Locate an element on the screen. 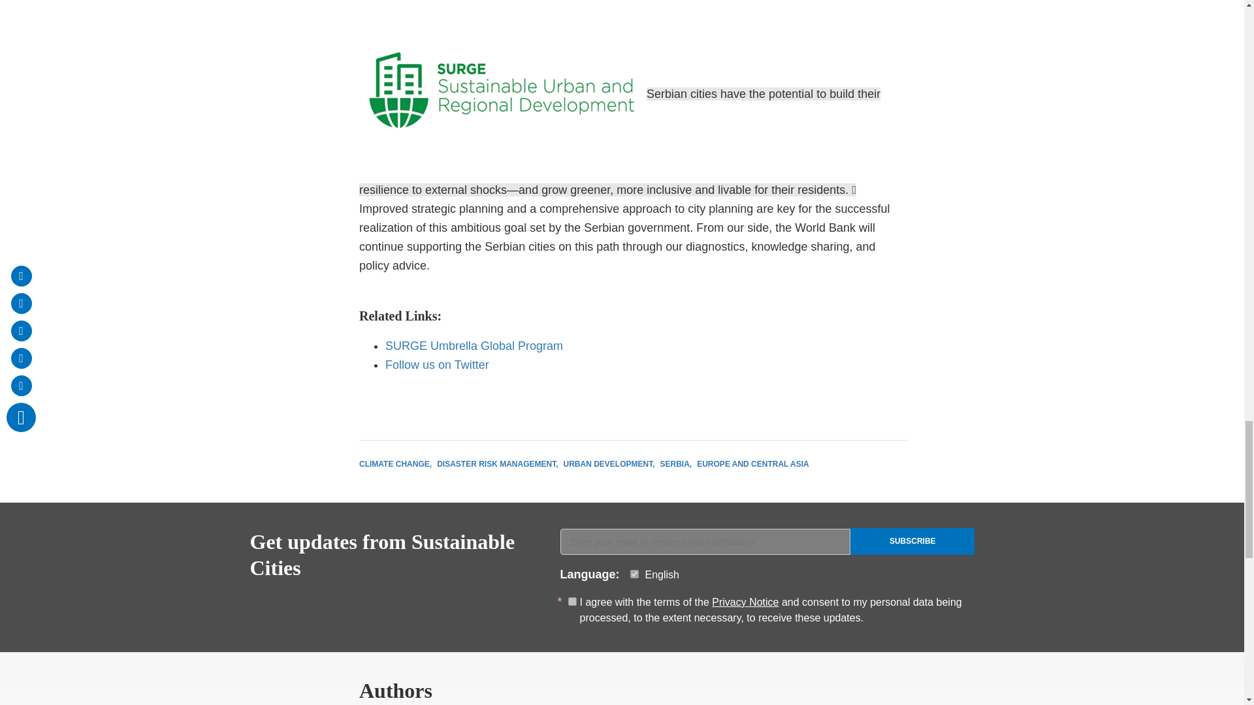 The image size is (1254, 705). URBAN DEVELOPMENT is located at coordinates (609, 464).